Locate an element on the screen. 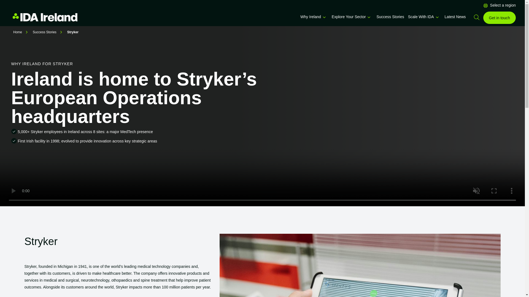  Why Ireland is located at coordinates (311, 16).